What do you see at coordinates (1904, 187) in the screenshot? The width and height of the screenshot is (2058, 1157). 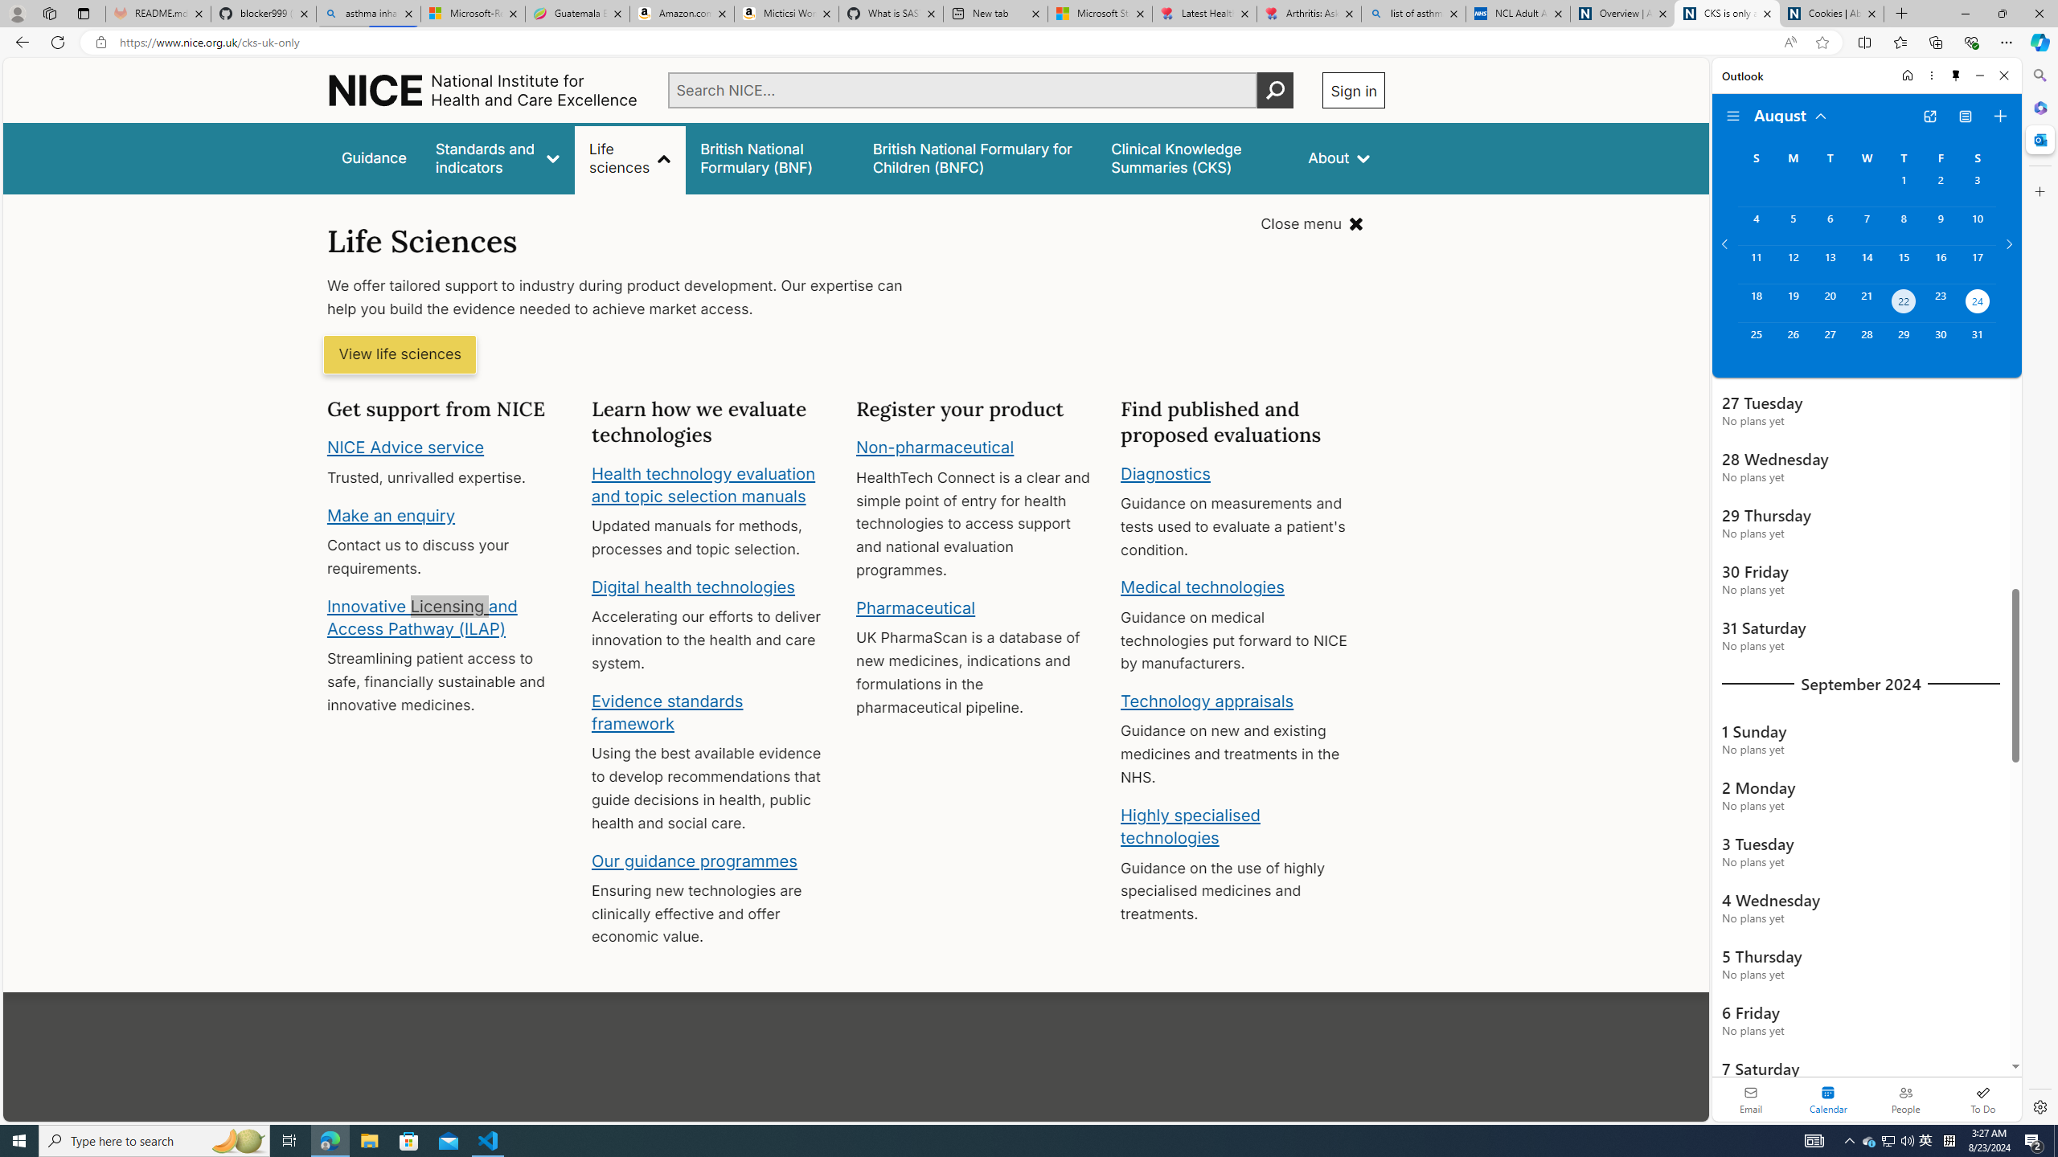 I see `Thursday, August 1, 2024. ` at bounding box center [1904, 187].